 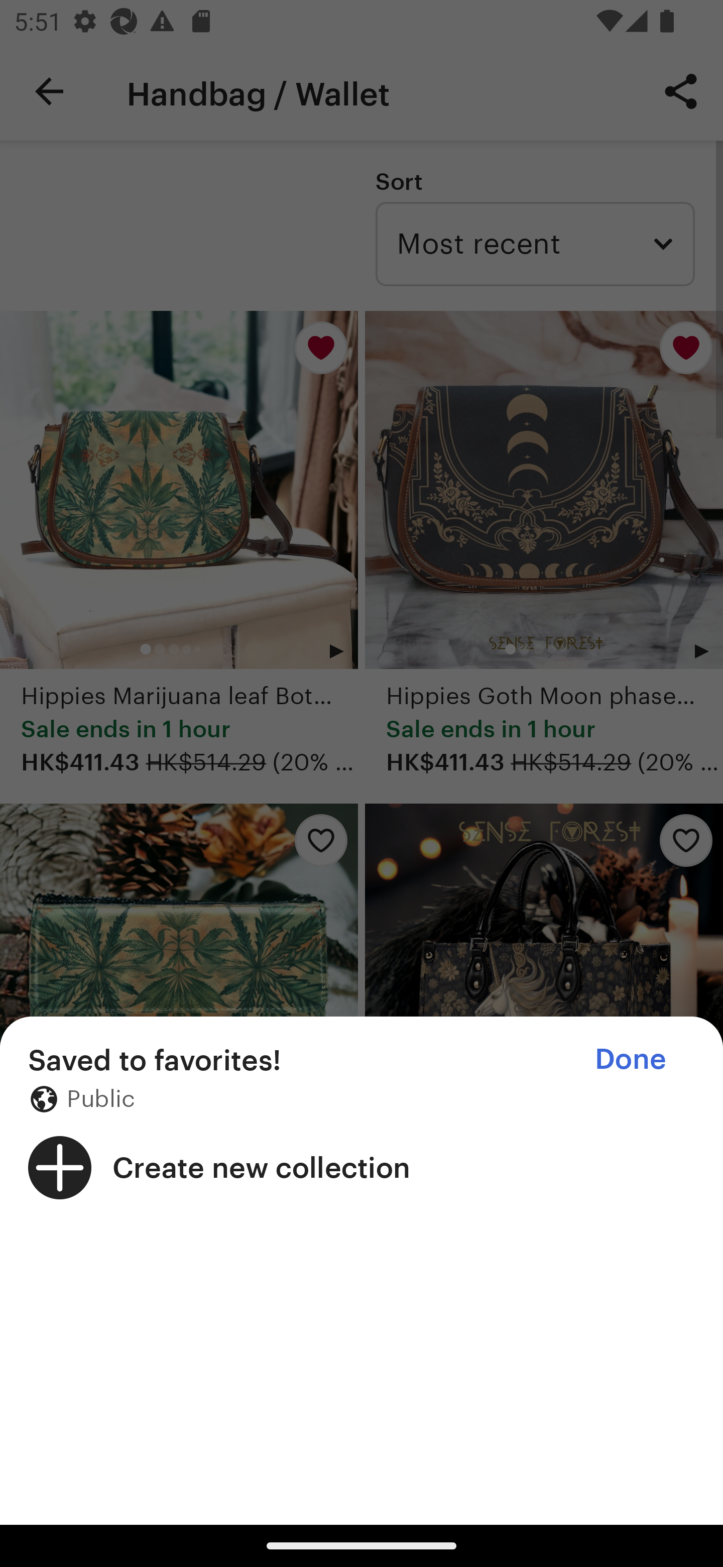 What do you see at coordinates (361, 1167) in the screenshot?
I see `Create new collection` at bounding box center [361, 1167].